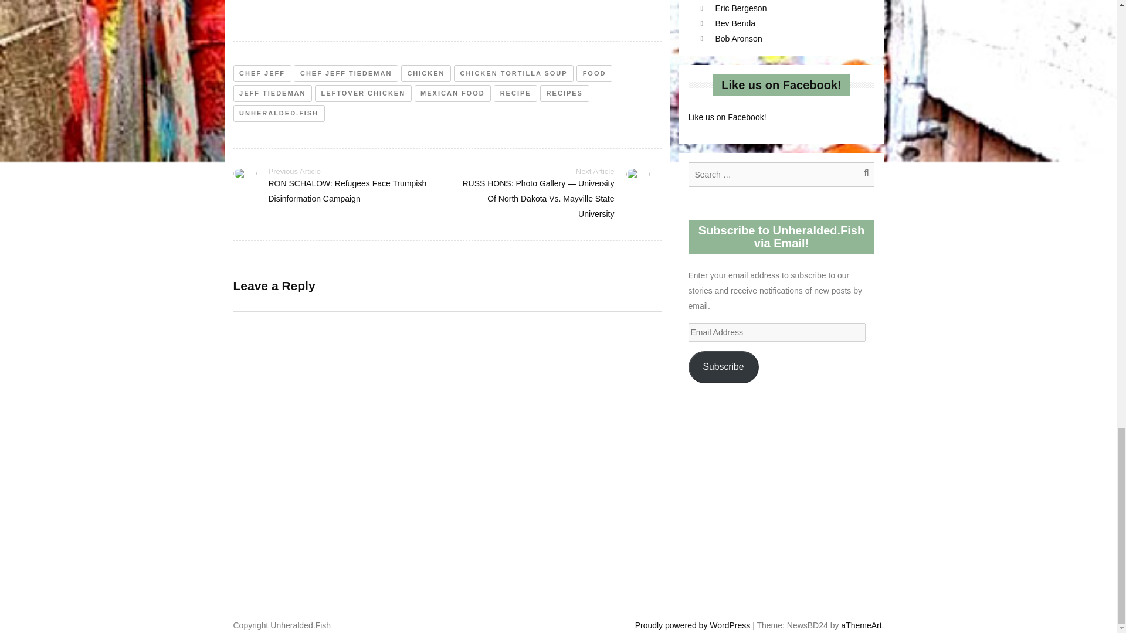  I want to click on FOOD, so click(595, 74).